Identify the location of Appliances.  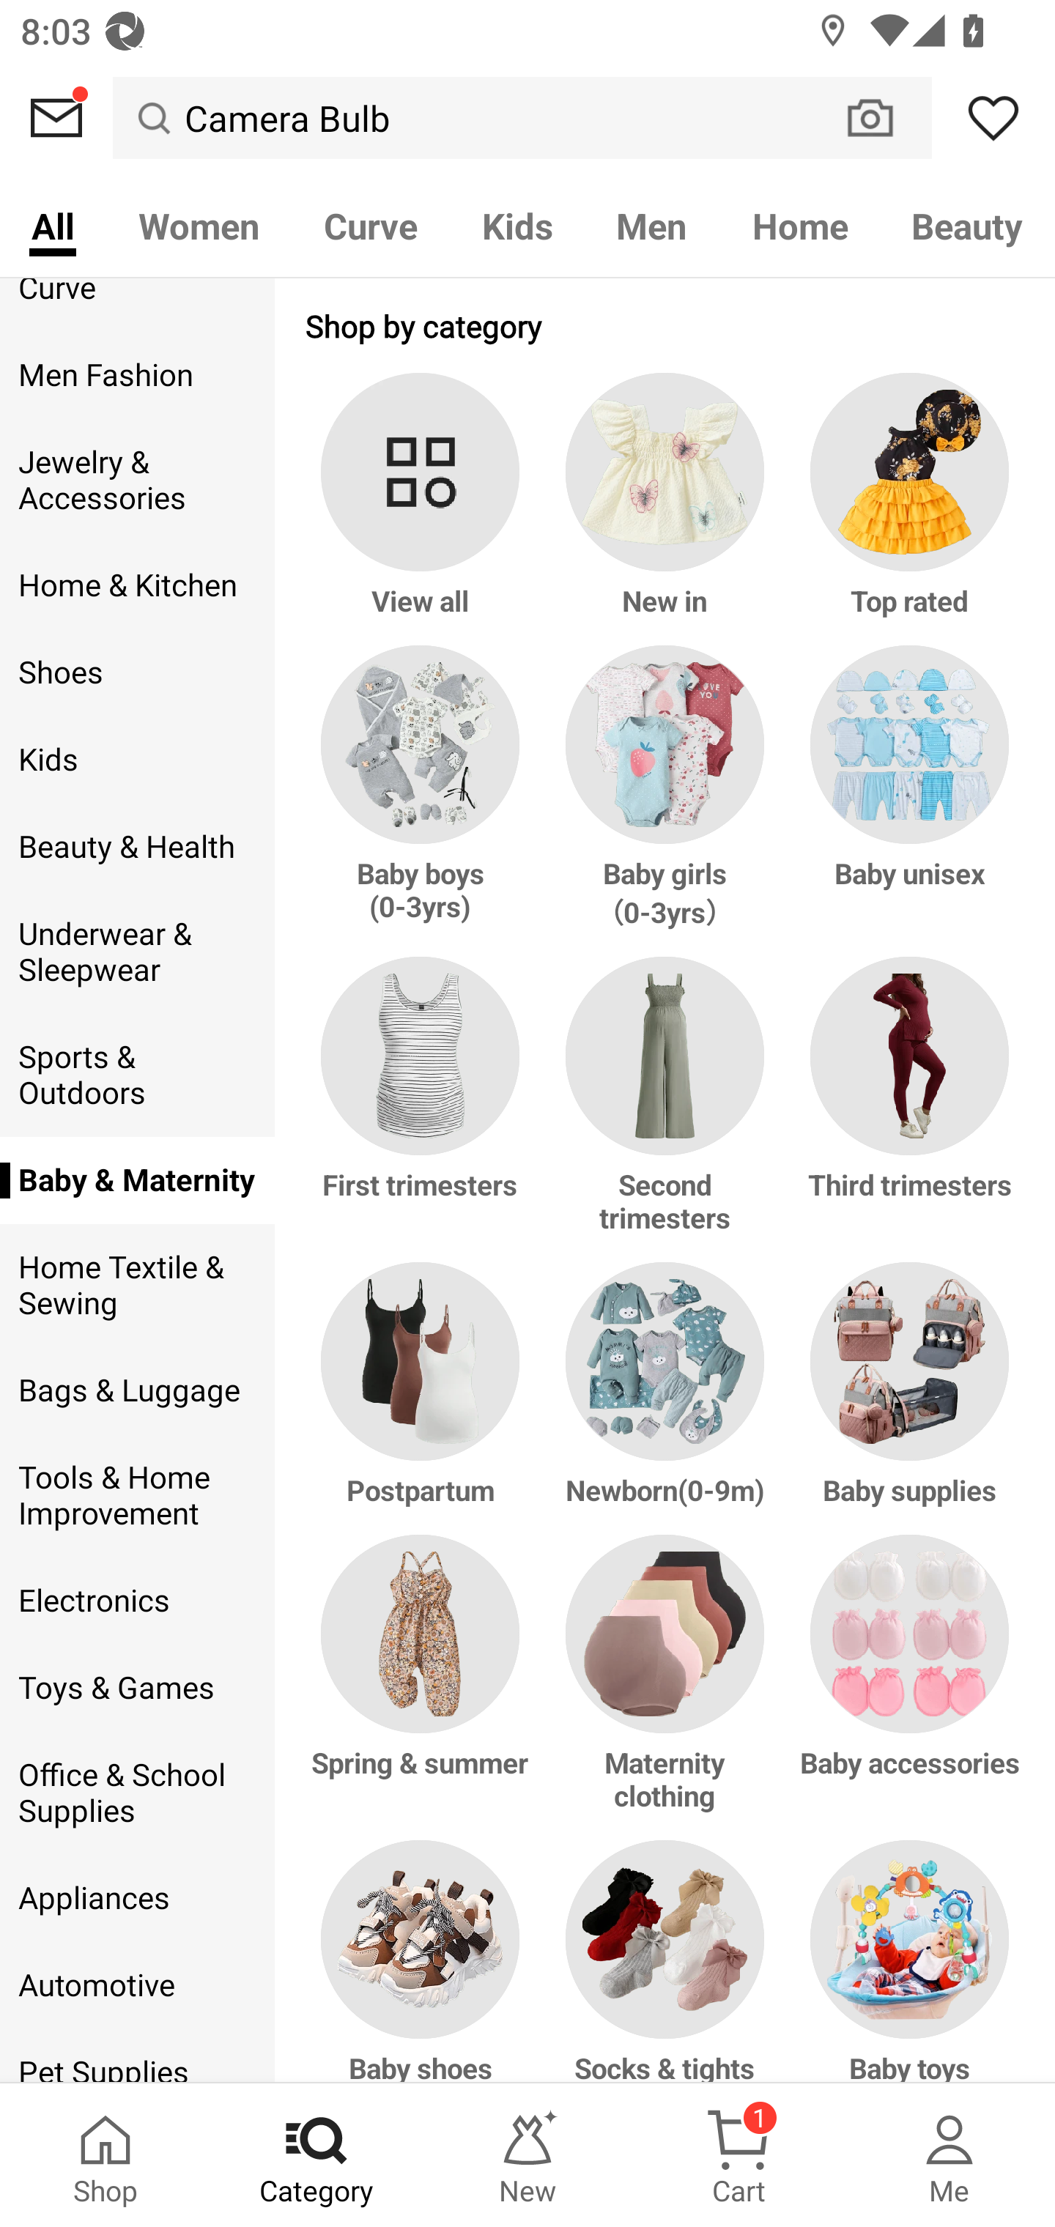
(137, 1898).